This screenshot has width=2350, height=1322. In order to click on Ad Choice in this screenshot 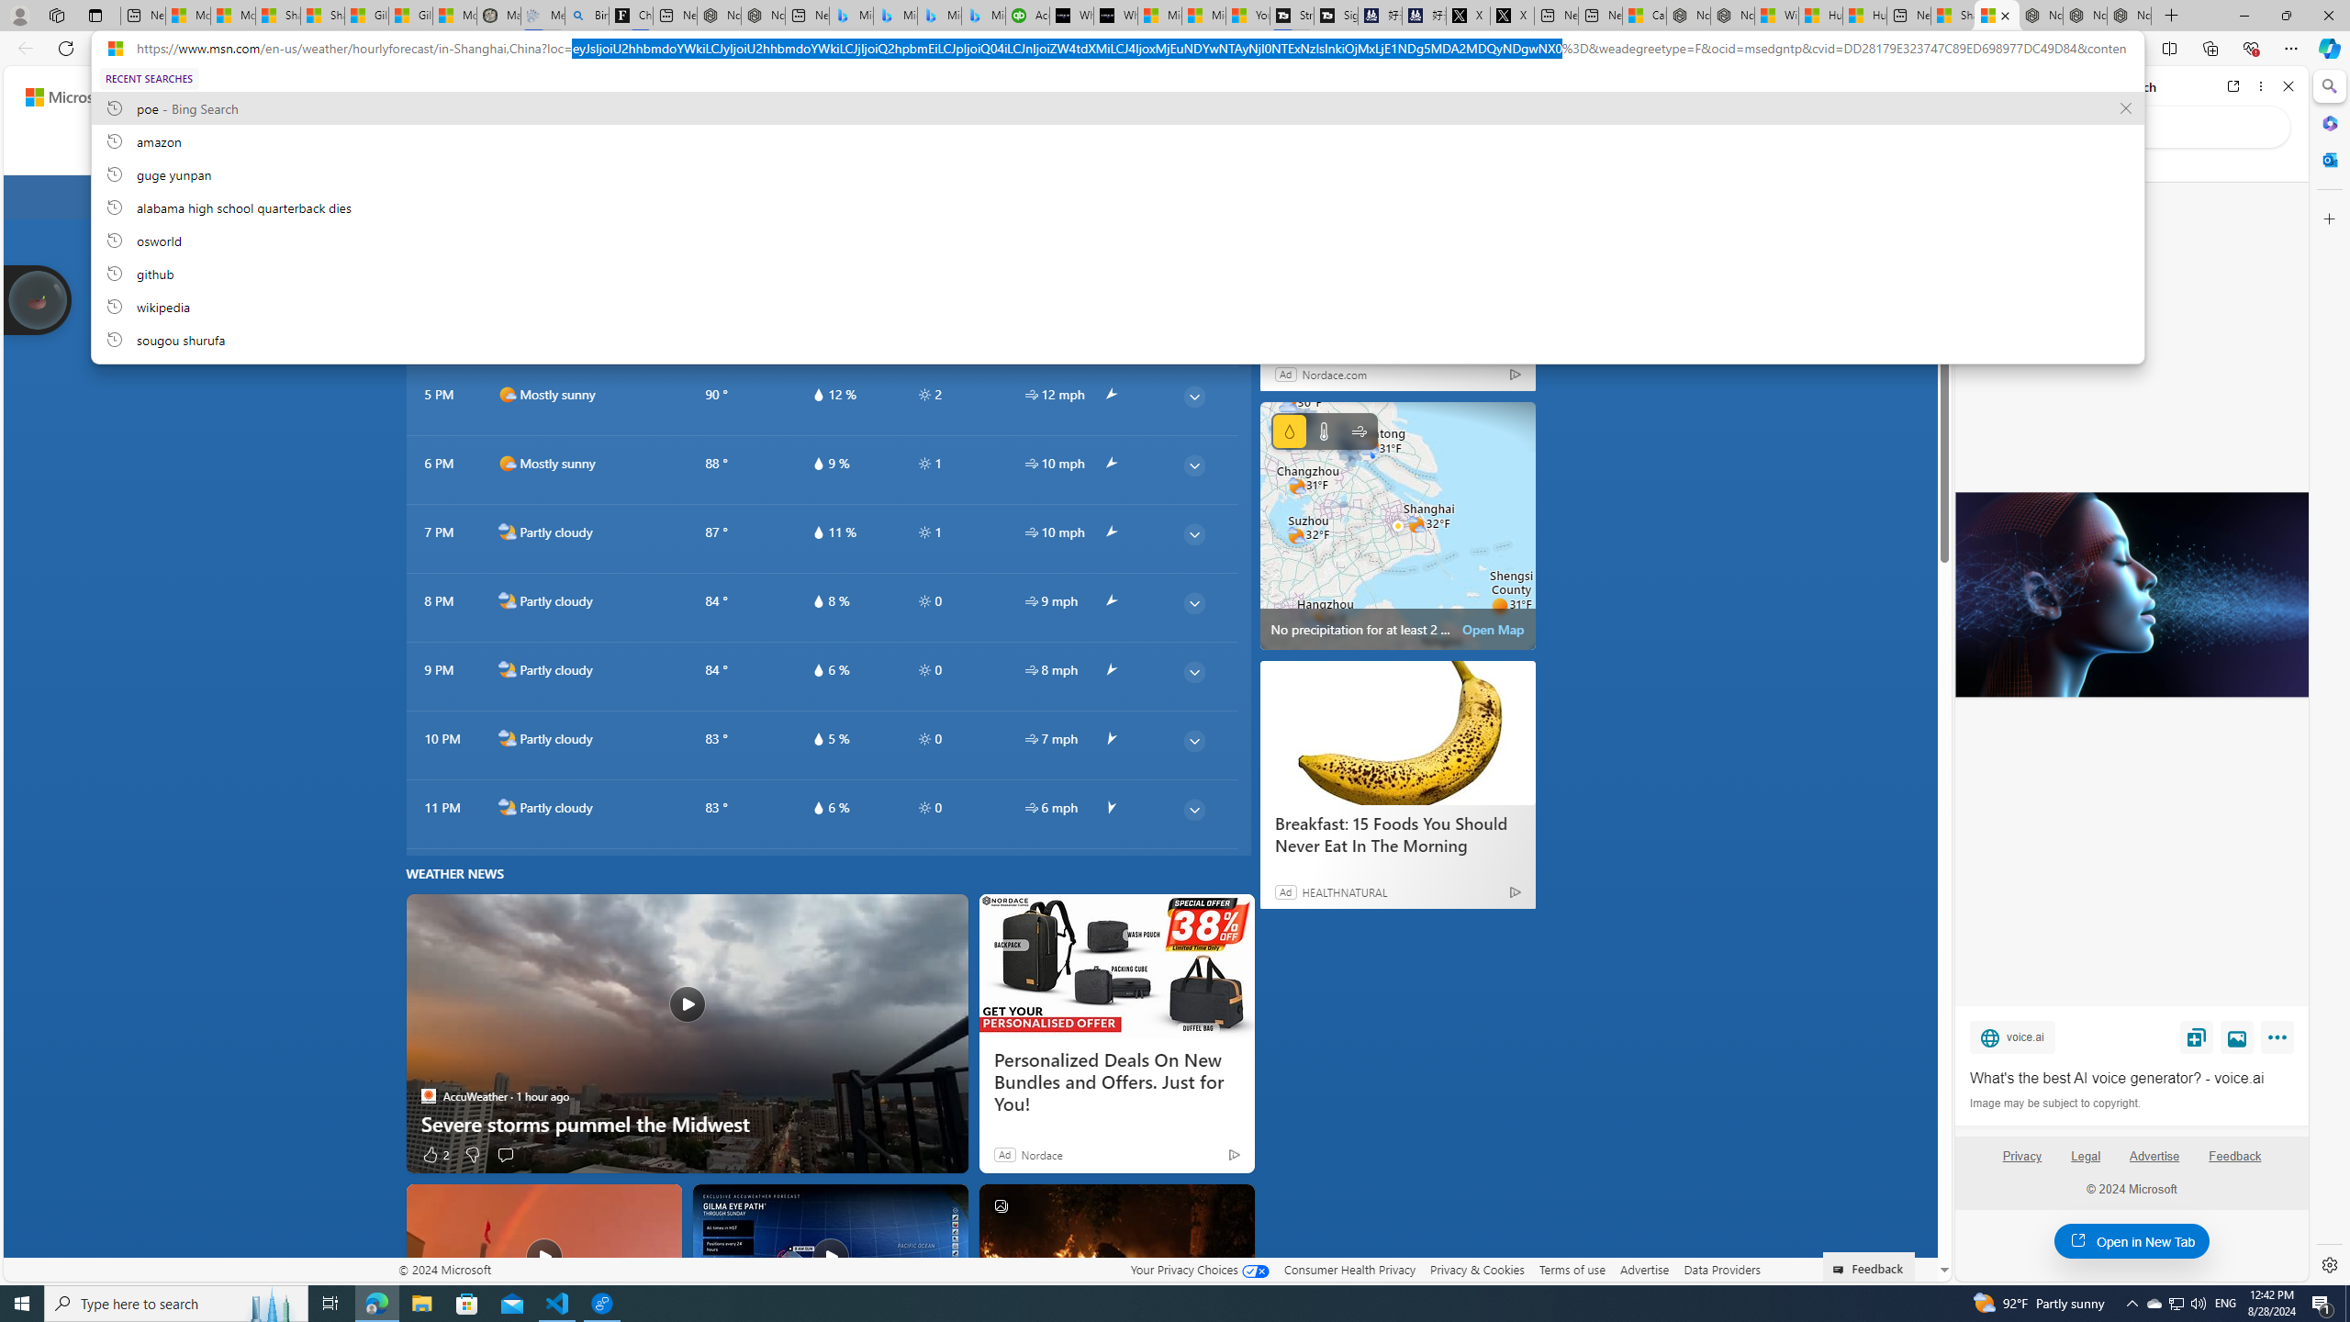, I will do `click(1515, 891)`.